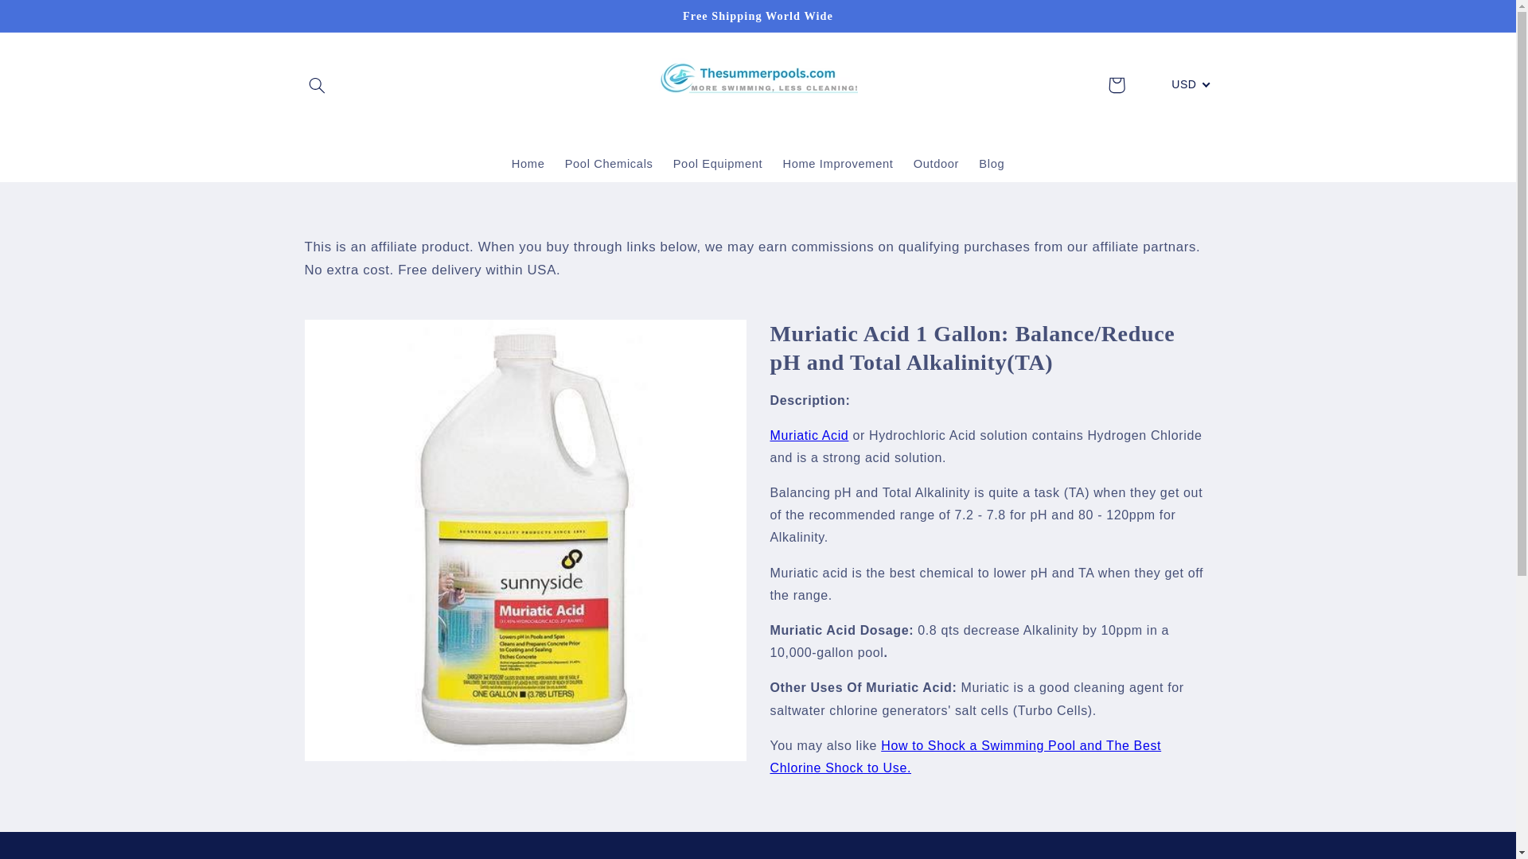  What do you see at coordinates (718, 164) in the screenshot?
I see `Pool Equipment` at bounding box center [718, 164].